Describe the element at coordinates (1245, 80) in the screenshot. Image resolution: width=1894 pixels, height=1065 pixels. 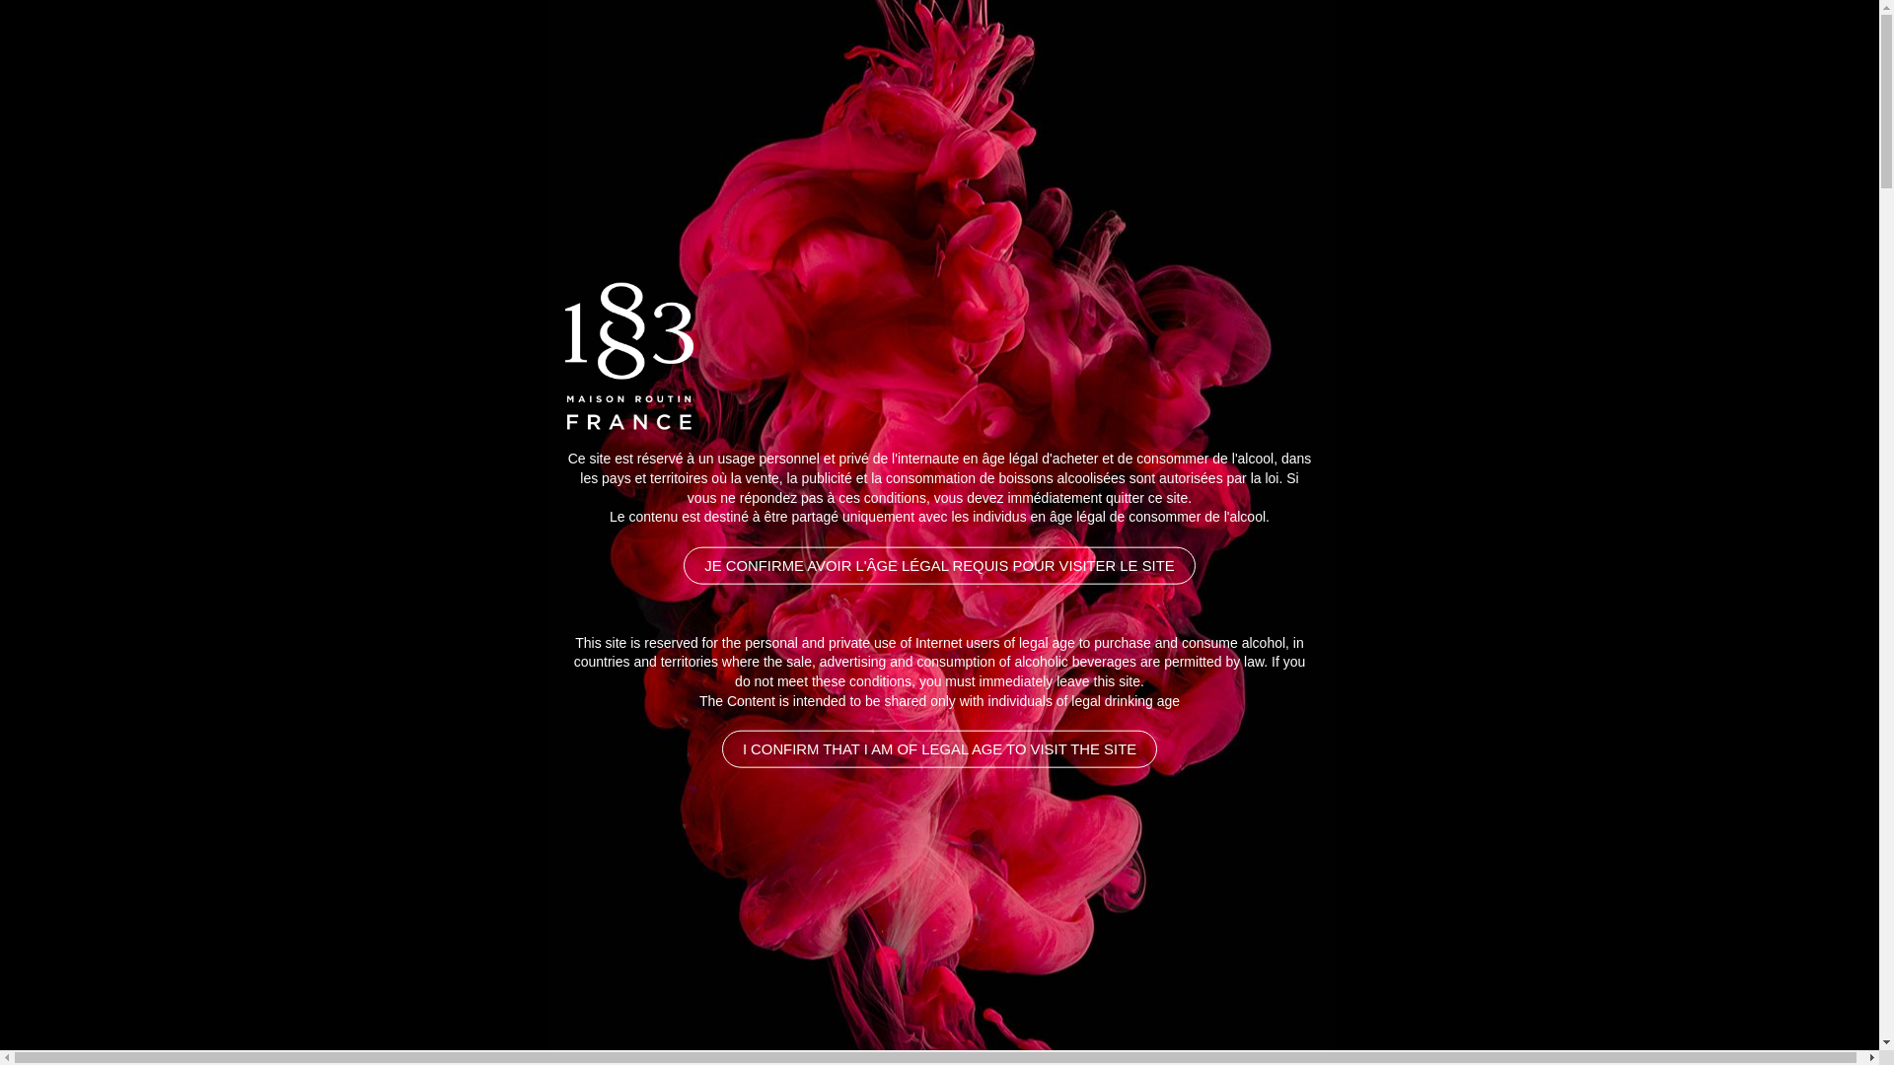
I see `RECETTES` at that location.